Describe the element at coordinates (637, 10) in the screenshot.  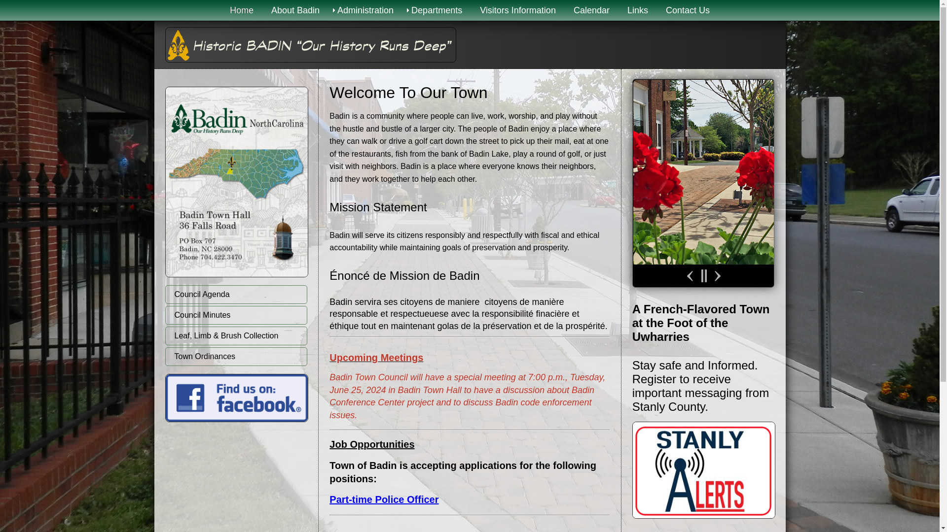
I see `Links` at that location.